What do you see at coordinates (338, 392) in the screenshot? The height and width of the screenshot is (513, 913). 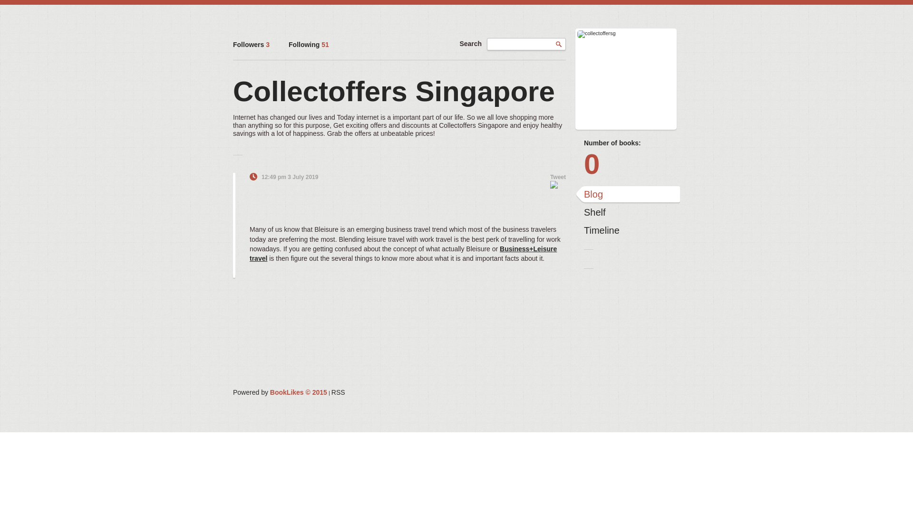 I see `RSS` at bounding box center [338, 392].